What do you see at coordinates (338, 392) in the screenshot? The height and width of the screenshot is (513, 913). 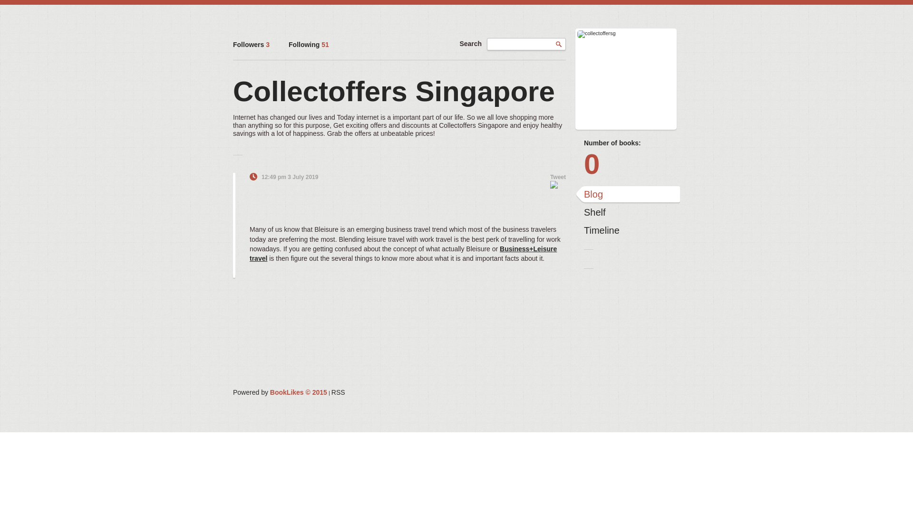 I see `RSS` at bounding box center [338, 392].